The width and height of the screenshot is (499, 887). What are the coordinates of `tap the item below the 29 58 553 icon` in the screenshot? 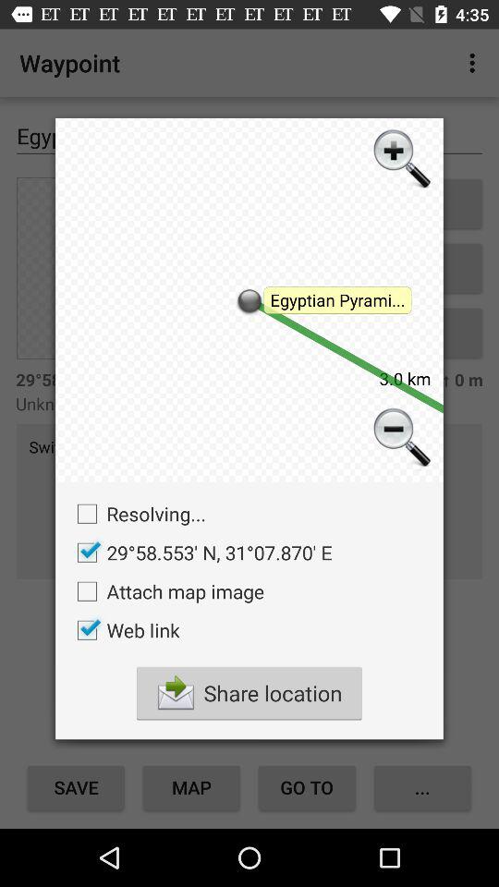 It's located at (166, 591).